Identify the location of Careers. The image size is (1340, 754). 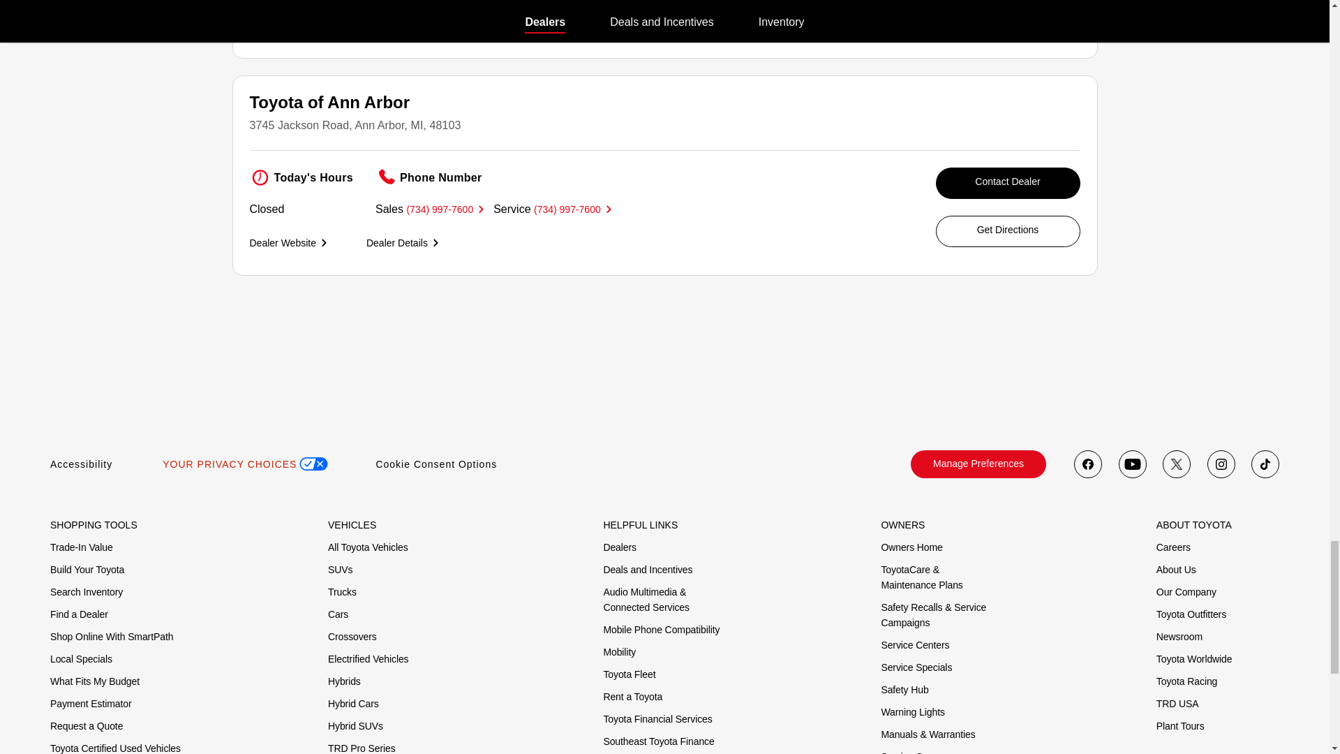
(1173, 547).